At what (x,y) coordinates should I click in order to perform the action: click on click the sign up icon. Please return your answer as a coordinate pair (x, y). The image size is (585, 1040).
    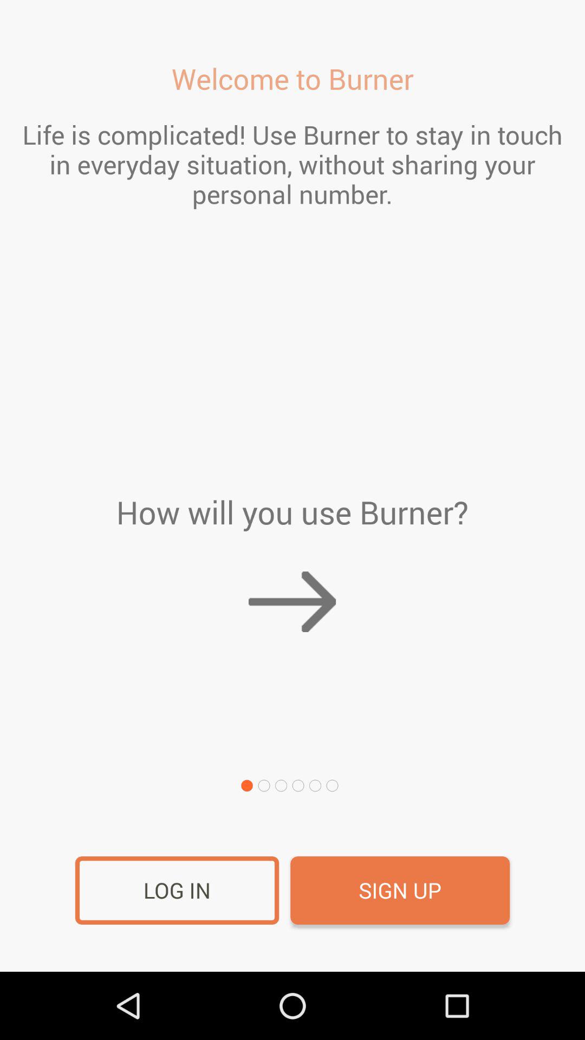
    Looking at the image, I should click on (400, 890).